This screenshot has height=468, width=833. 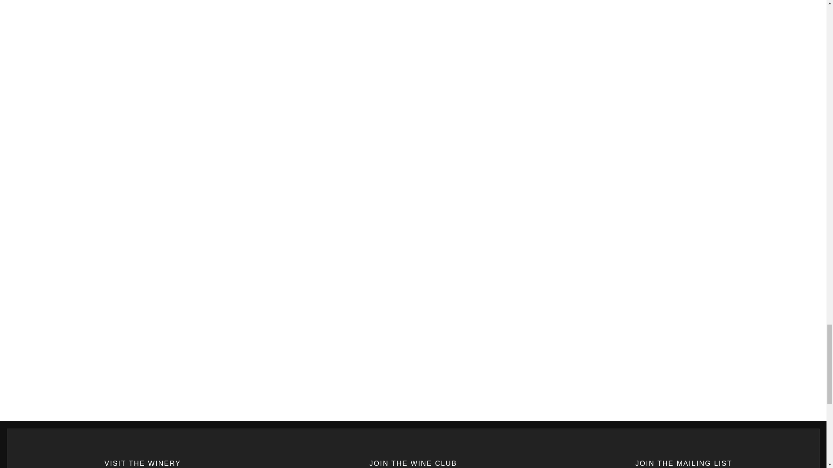 What do you see at coordinates (683, 448) in the screenshot?
I see `JOIN THE MAILING LIST` at bounding box center [683, 448].